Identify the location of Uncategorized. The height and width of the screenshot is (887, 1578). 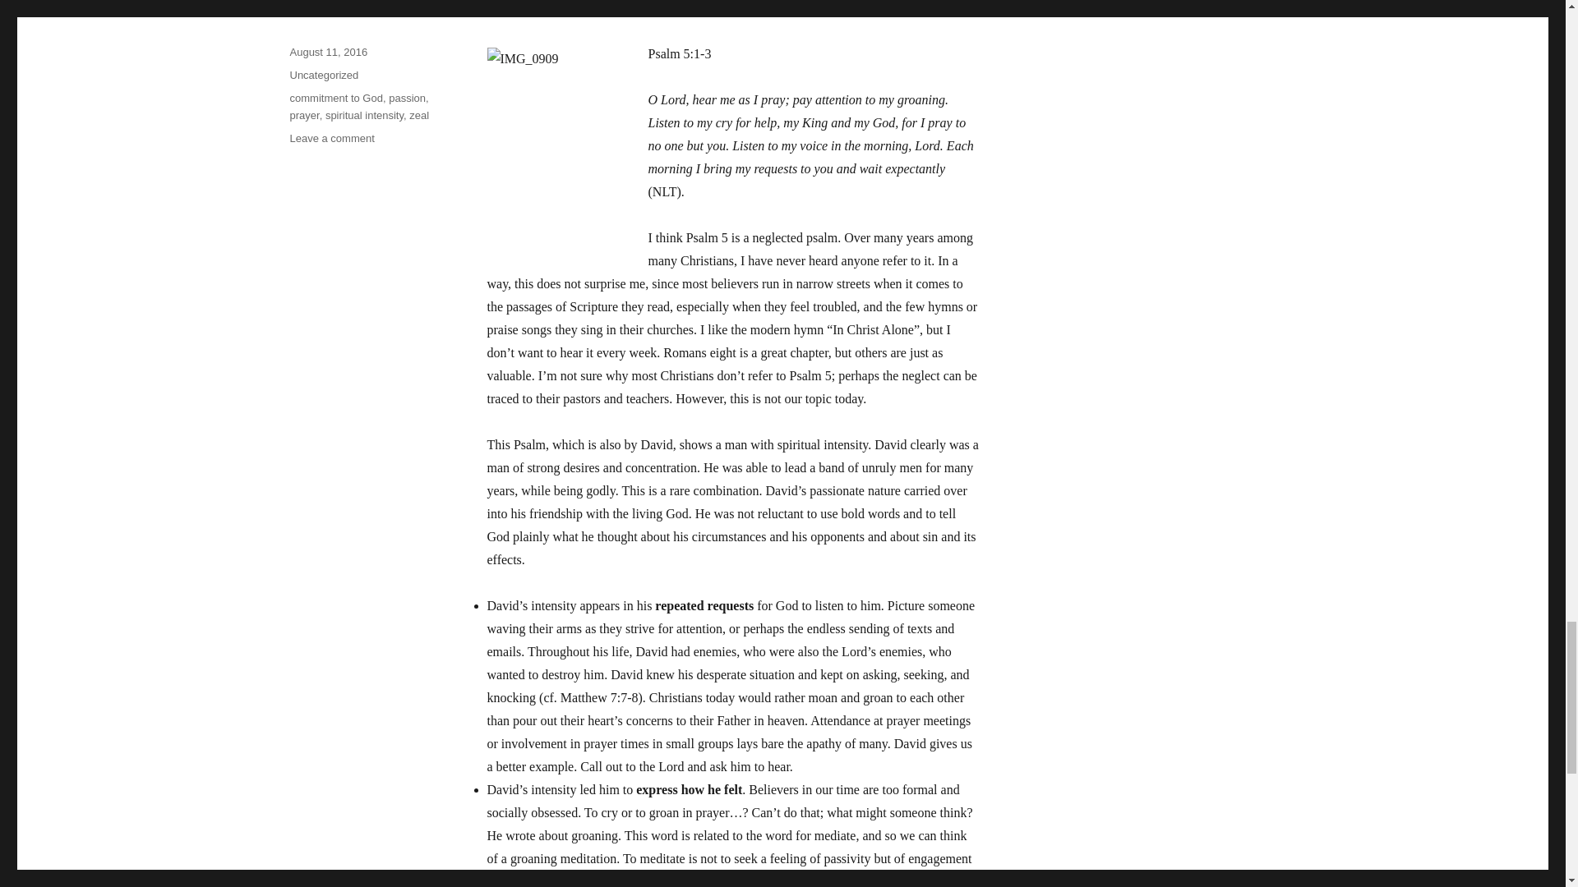
(323, 76).